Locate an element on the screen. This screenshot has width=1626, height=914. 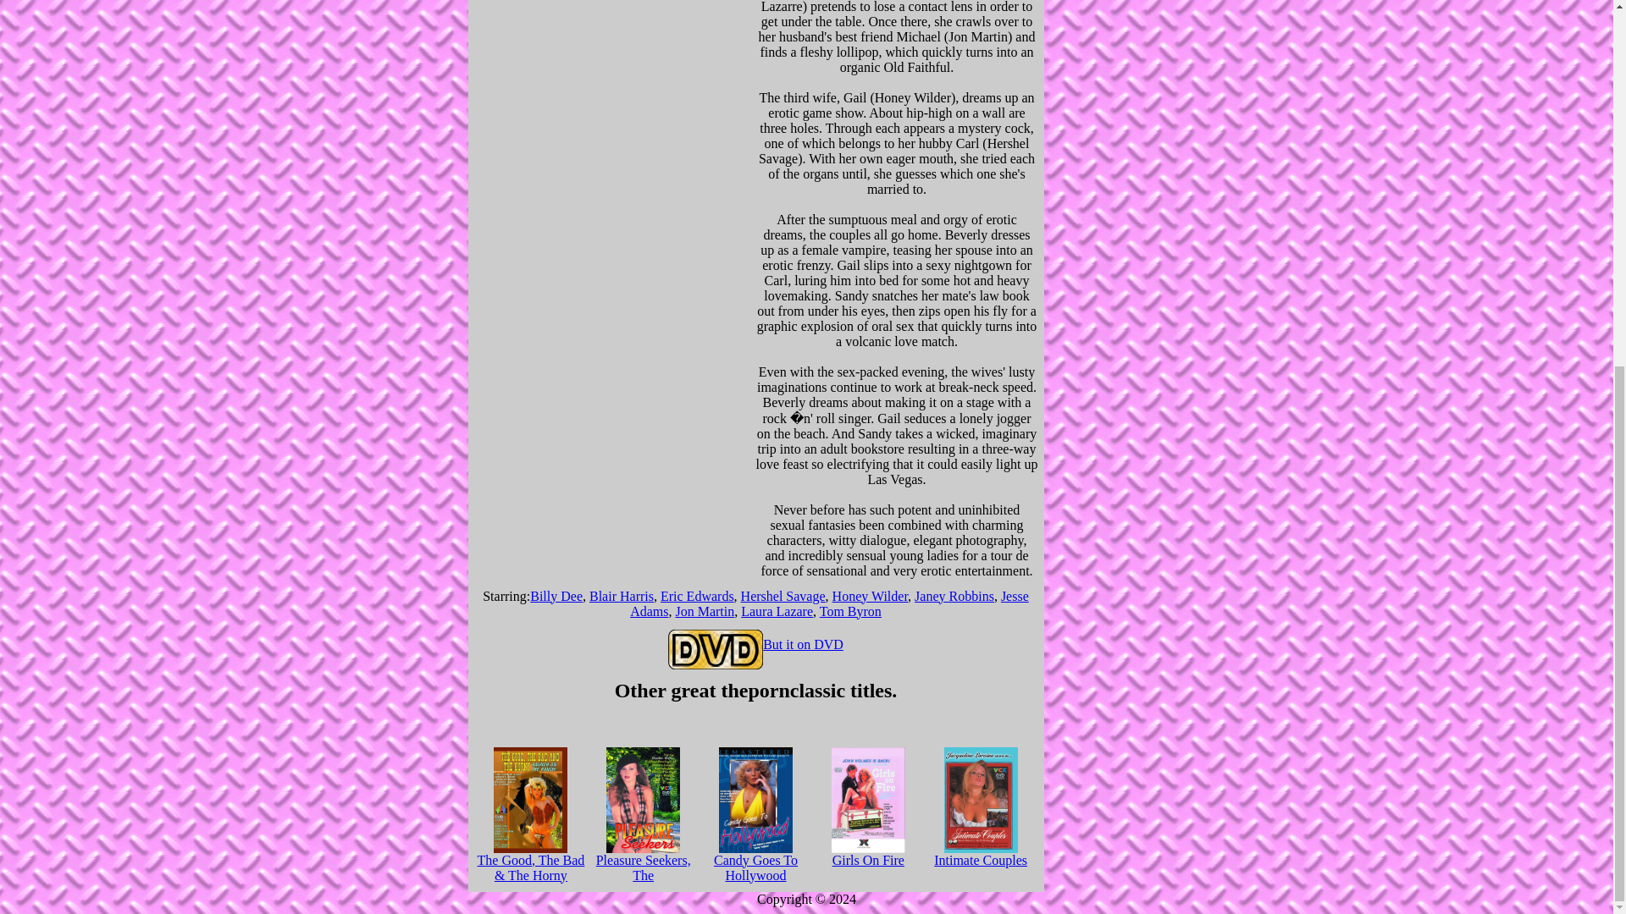
Tom Byron is located at coordinates (850, 611).